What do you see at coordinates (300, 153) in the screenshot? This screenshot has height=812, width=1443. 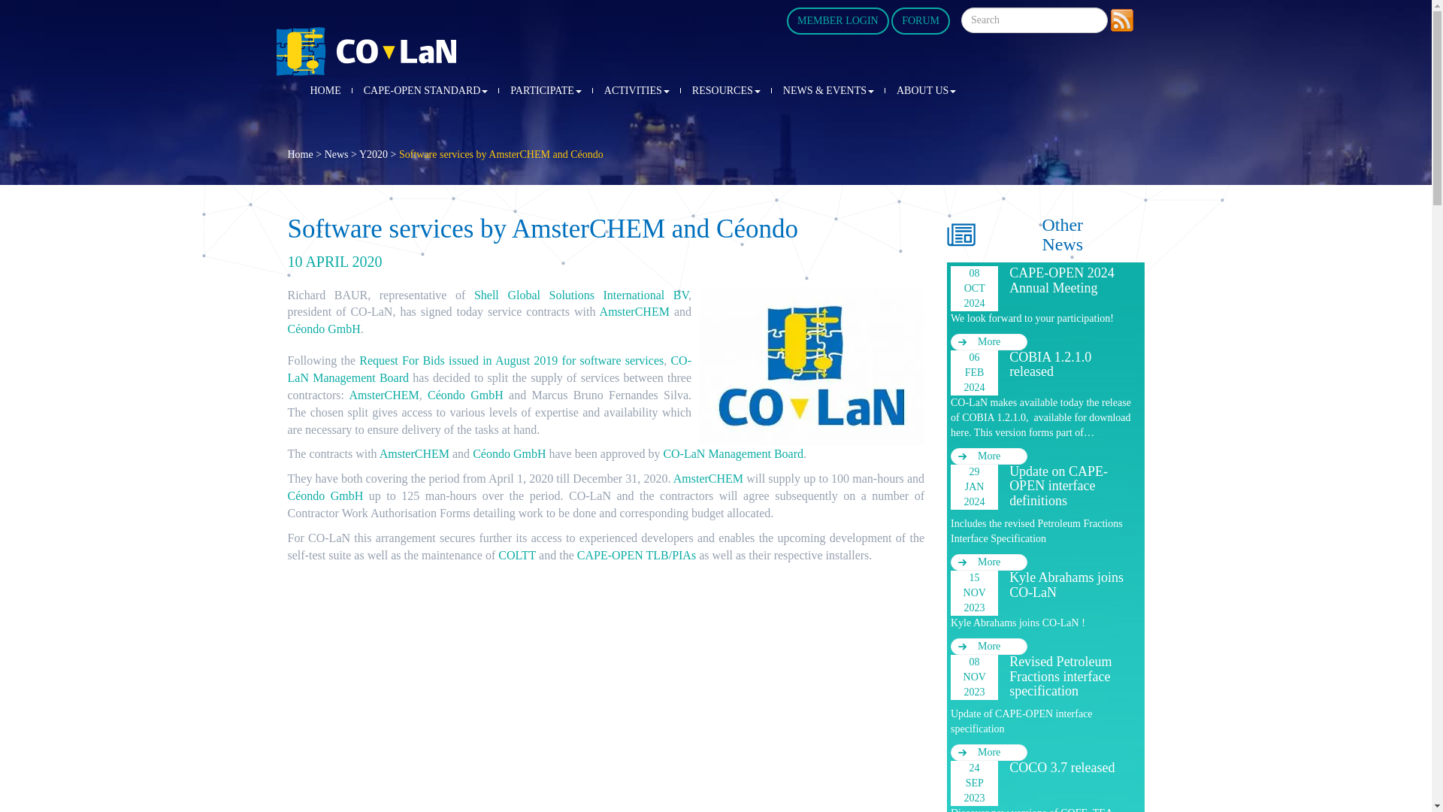 I see `Go to the CAPE-OPEN Laboratories Network.` at bounding box center [300, 153].